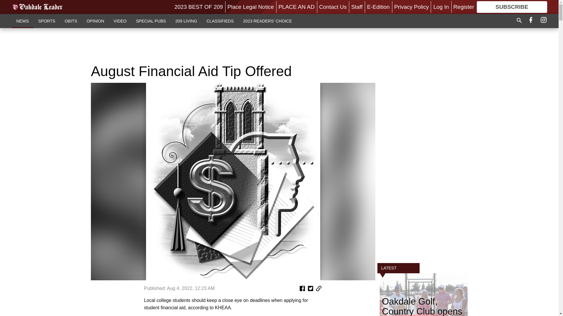  What do you see at coordinates (267, 21) in the screenshot?
I see `2023 READERS' CHOICE` at bounding box center [267, 21].